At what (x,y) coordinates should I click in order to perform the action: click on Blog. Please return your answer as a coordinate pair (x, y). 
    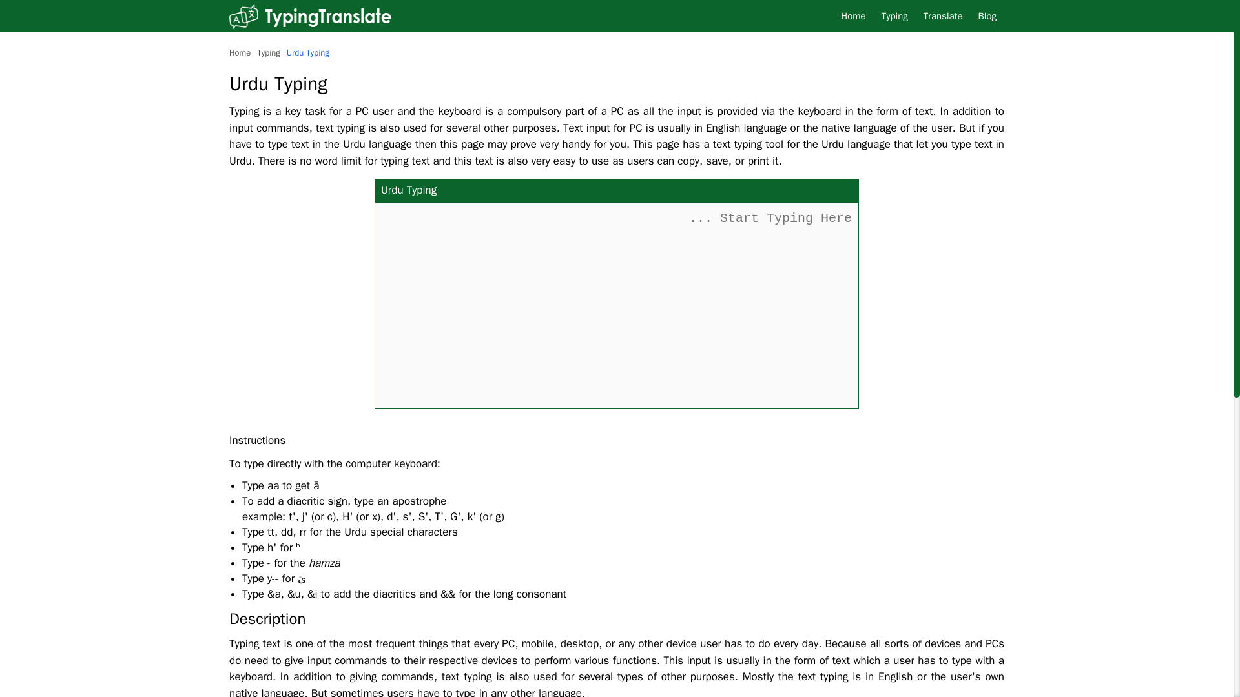
    Looking at the image, I should click on (987, 15).